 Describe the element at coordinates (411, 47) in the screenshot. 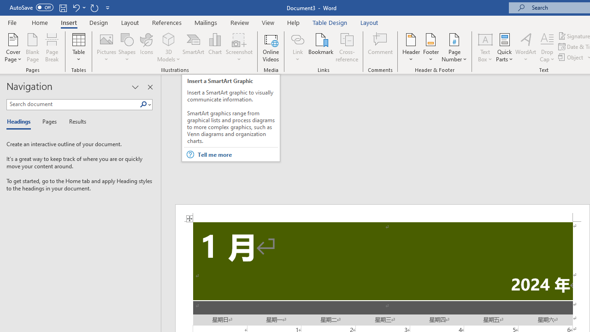

I see `Header` at that location.